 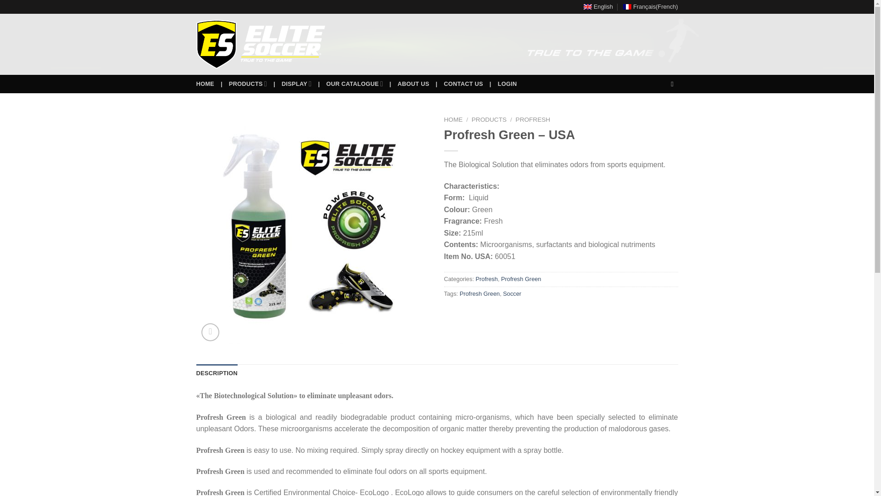 What do you see at coordinates (205, 84) in the screenshot?
I see `HOME` at bounding box center [205, 84].